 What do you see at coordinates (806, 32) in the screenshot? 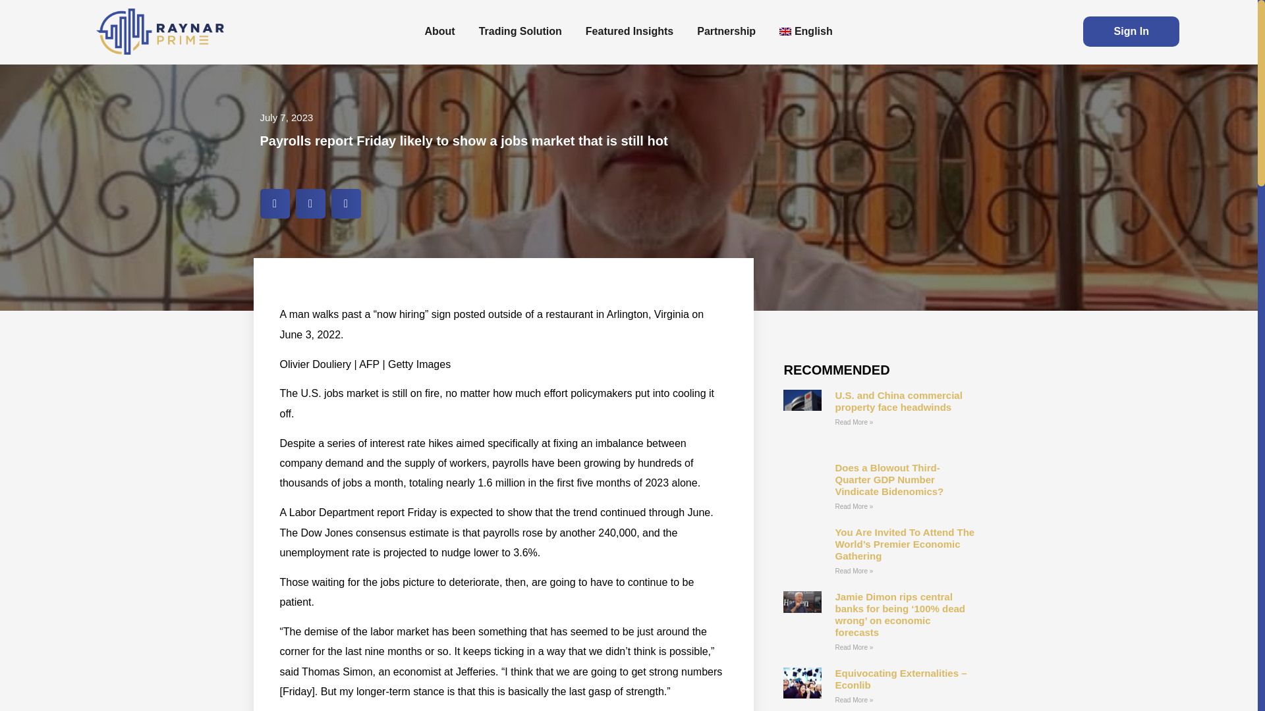
I see `English` at bounding box center [806, 32].